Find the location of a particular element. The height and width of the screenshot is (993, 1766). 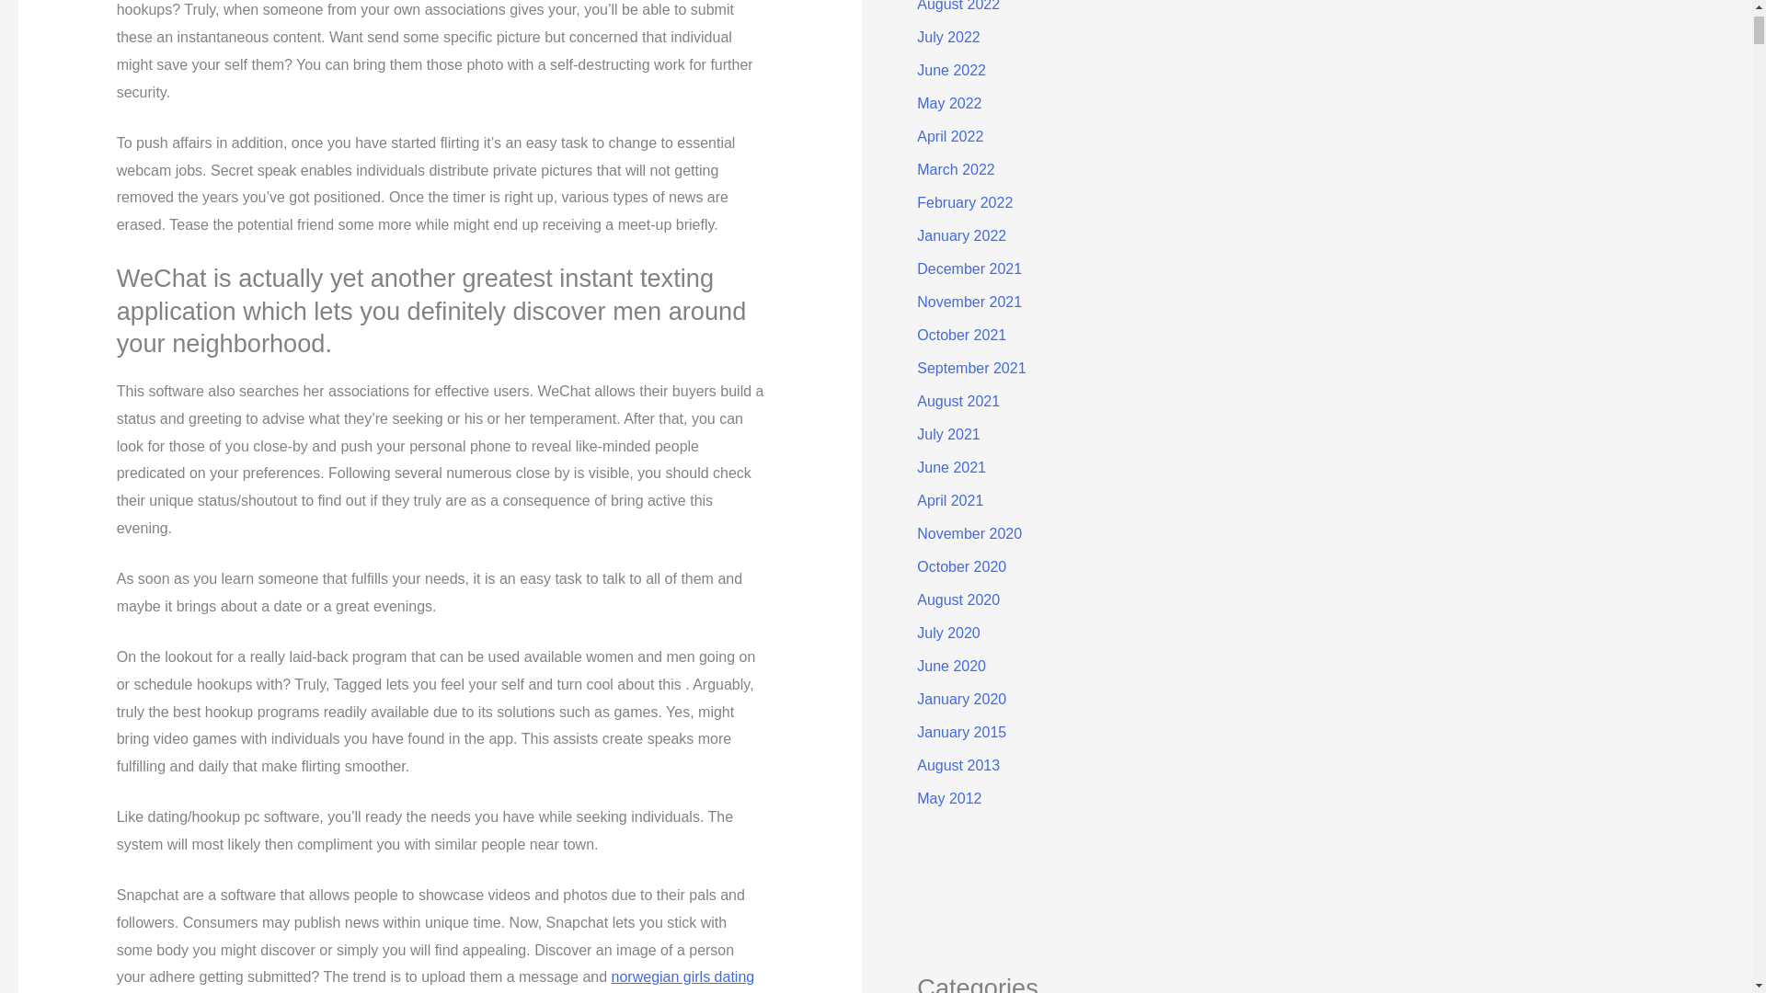

July 2022 is located at coordinates (947, 37).